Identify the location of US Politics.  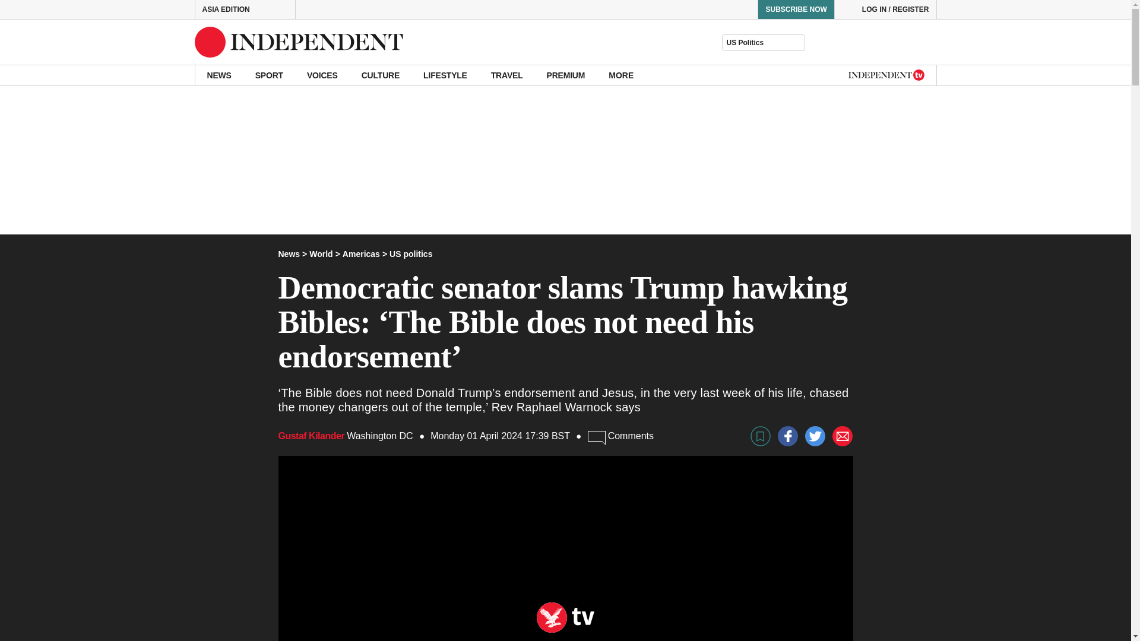
(763, 43).